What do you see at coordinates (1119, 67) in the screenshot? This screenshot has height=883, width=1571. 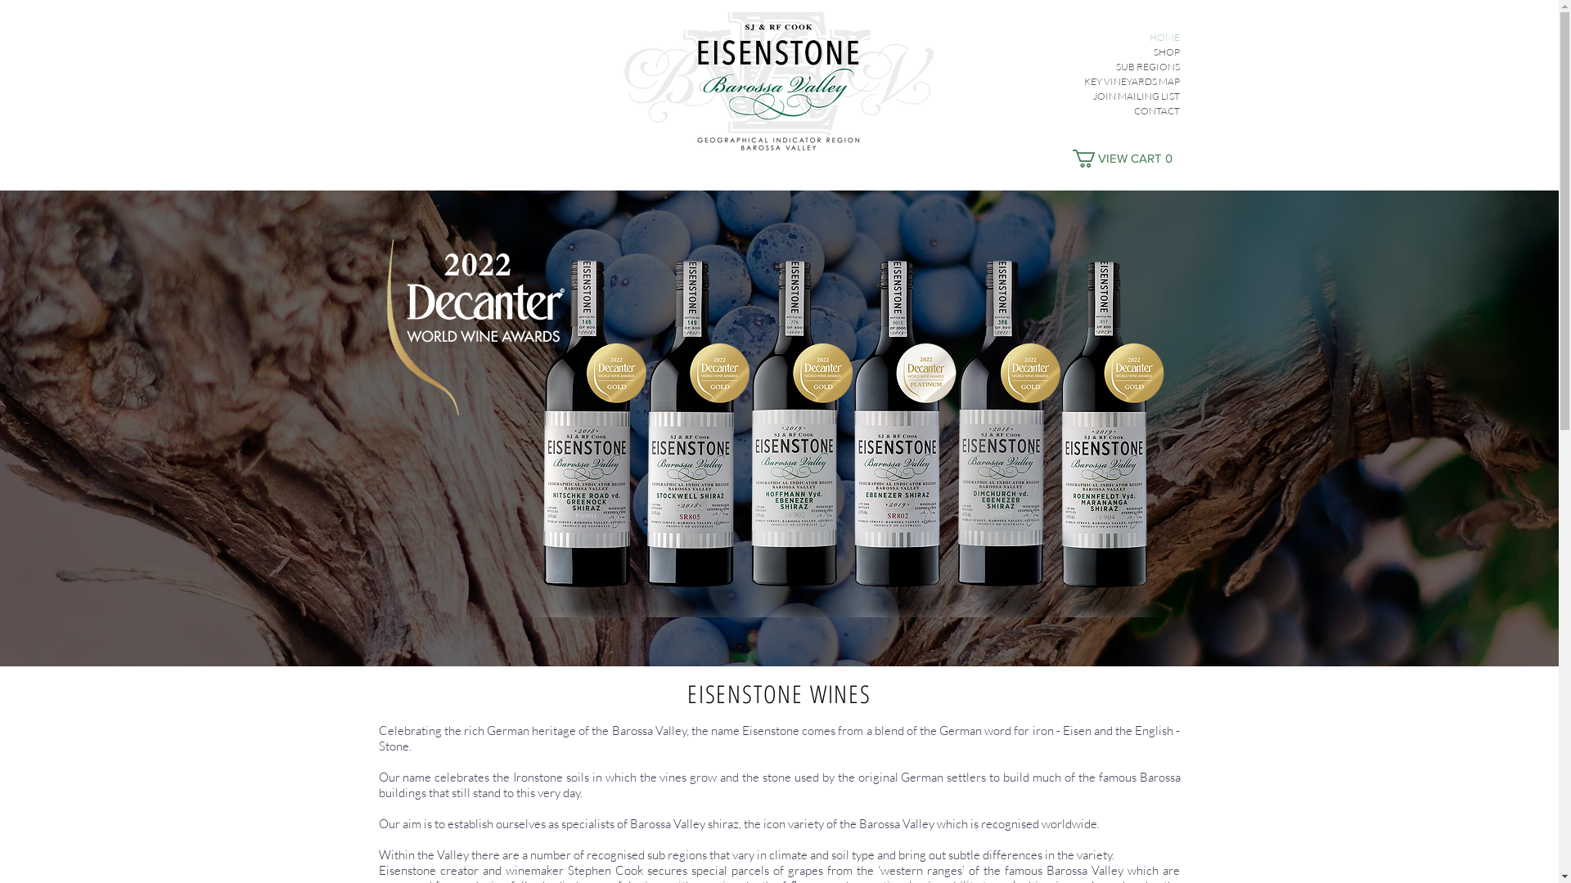 I see `SUB REGIONS` at bounding box center [1119, 67].